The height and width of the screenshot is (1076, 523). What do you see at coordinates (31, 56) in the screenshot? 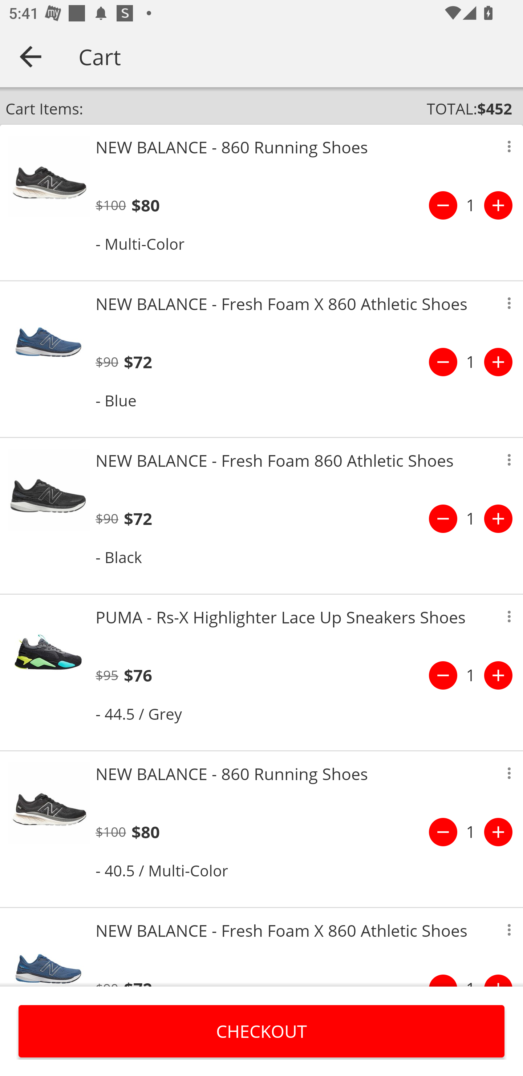
I see `Navigate up` at bounding box center [31, 56].